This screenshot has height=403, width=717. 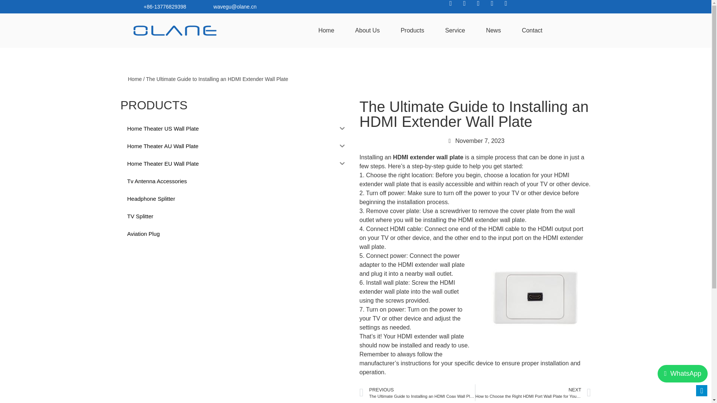 I want to click on Products, so click(x=412, y=31).